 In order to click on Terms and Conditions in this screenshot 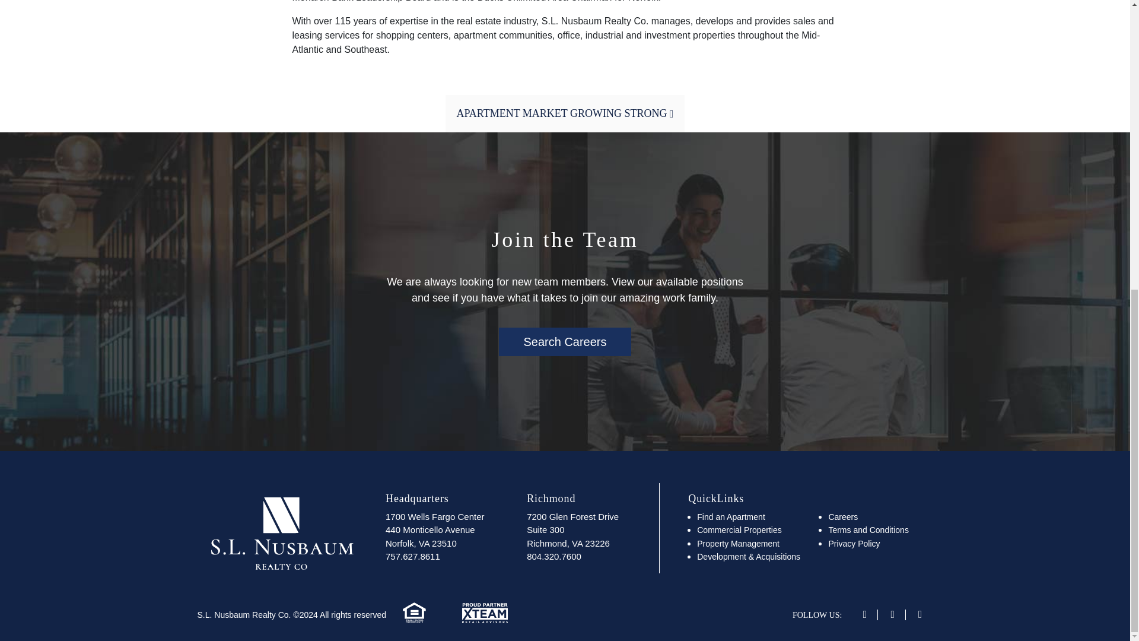, I will do `click(731, 516)`.